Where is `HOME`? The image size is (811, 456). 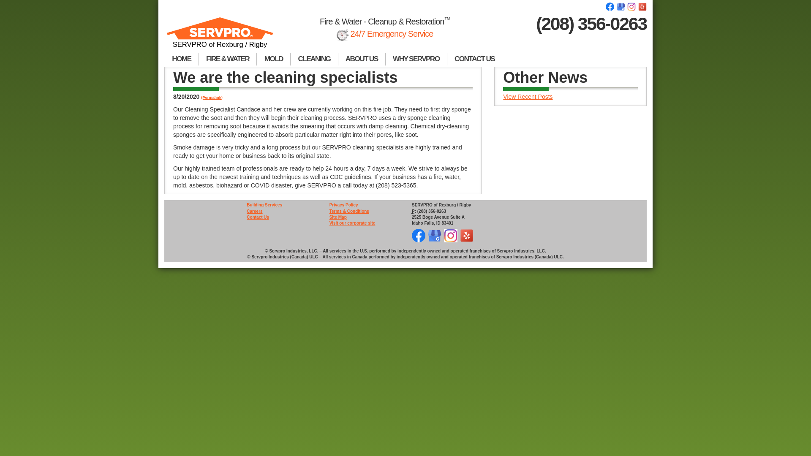 HOME is located at coordinates (182, 59).